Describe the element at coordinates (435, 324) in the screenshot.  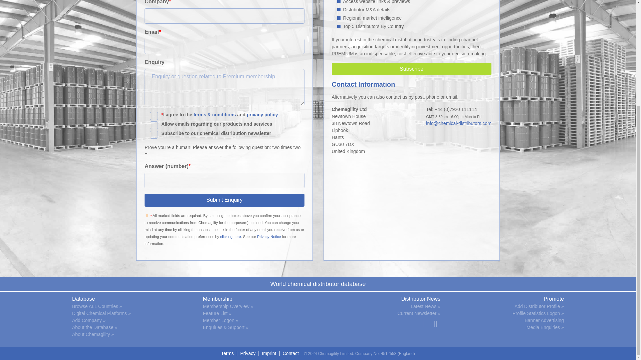
I see `Follow Chemagility on LinkedIn` at that location.